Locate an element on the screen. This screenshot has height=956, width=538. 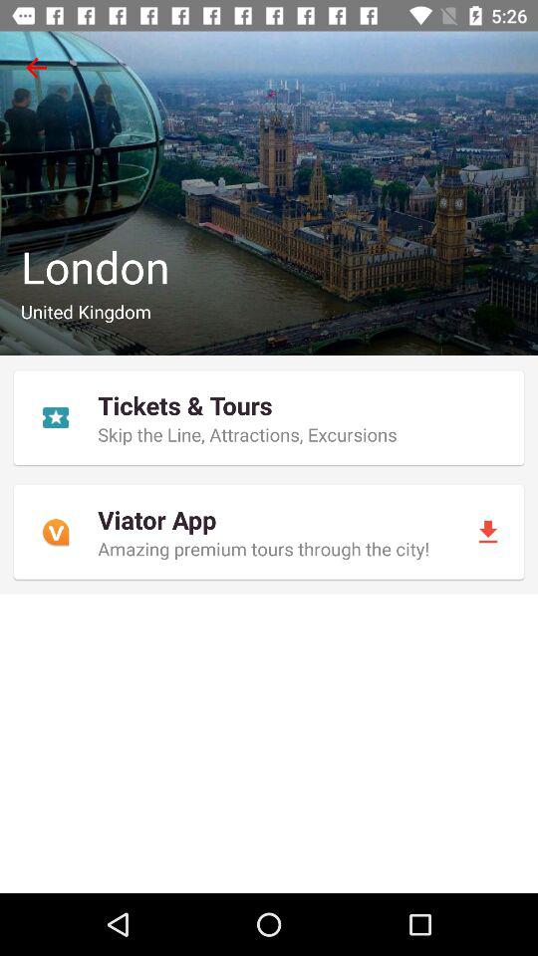
click on the download icon is located at coordinates (488, 532).